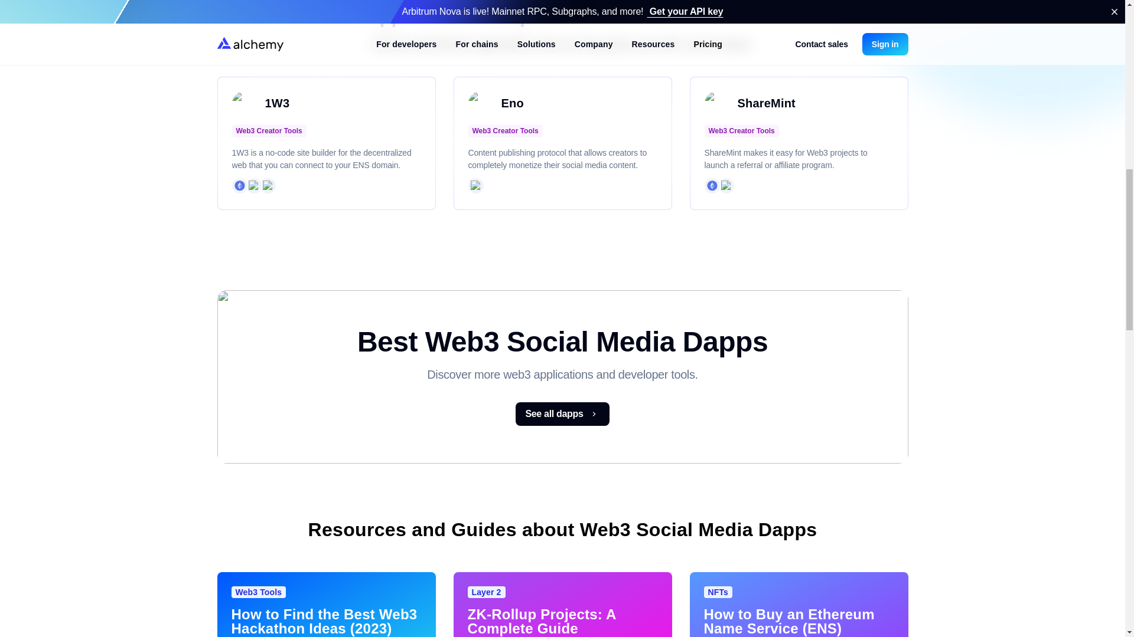 The width and height of the screenshot is (1134, 637). I want to click on Solana, so click(725, 185).